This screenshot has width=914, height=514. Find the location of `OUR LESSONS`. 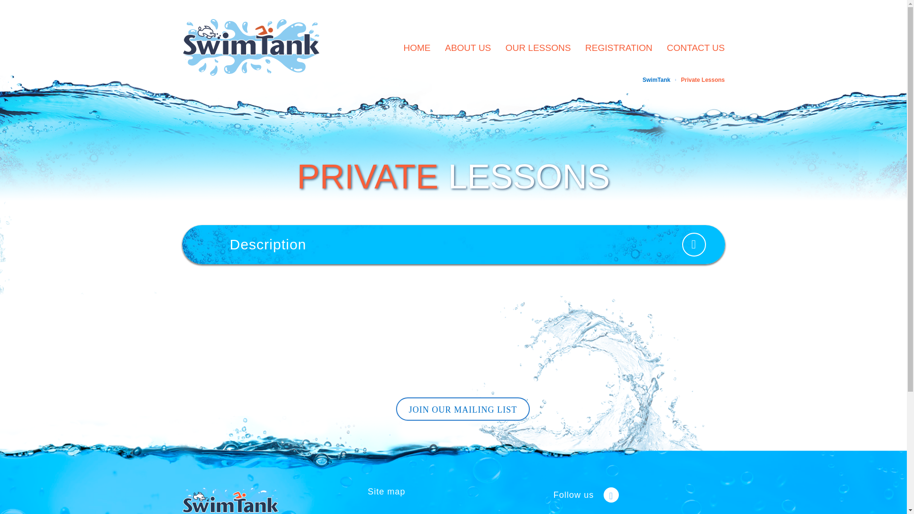

OUR LESSONS is located at coordinates (538, 47).